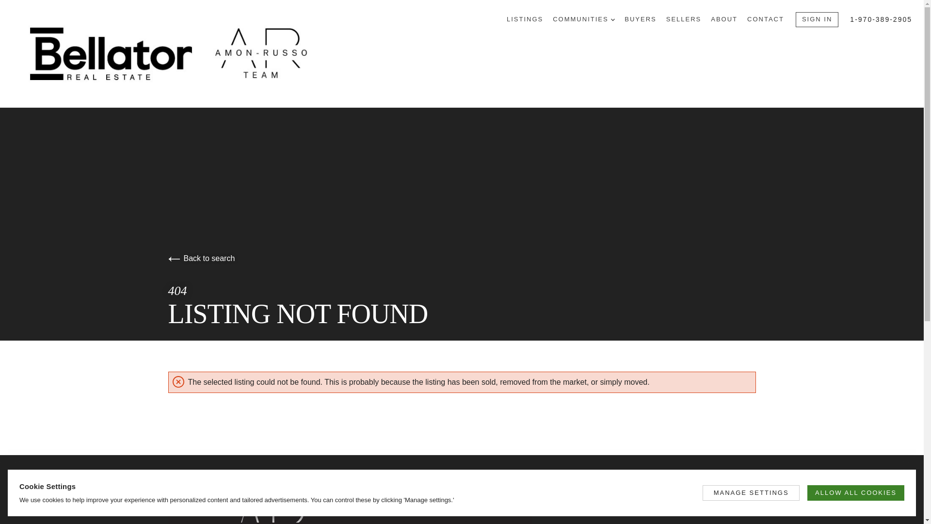 The image size is (931, 524). Describe the element at coordinates (684, 19) in the screenshot. I see `SELLERS` at that location.